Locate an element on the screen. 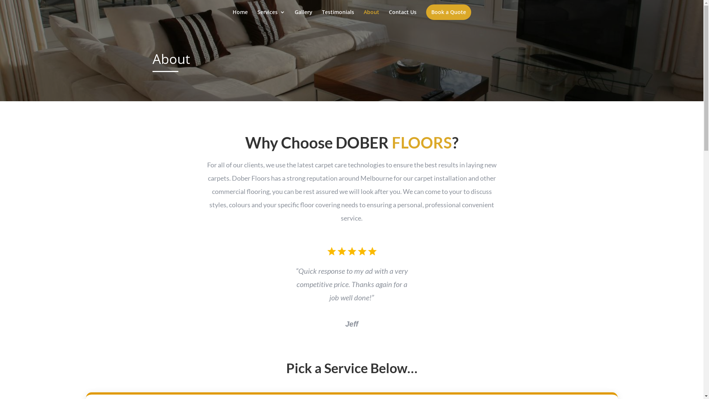 The image size is (709, 399). About is located at coordinates (371, 17).